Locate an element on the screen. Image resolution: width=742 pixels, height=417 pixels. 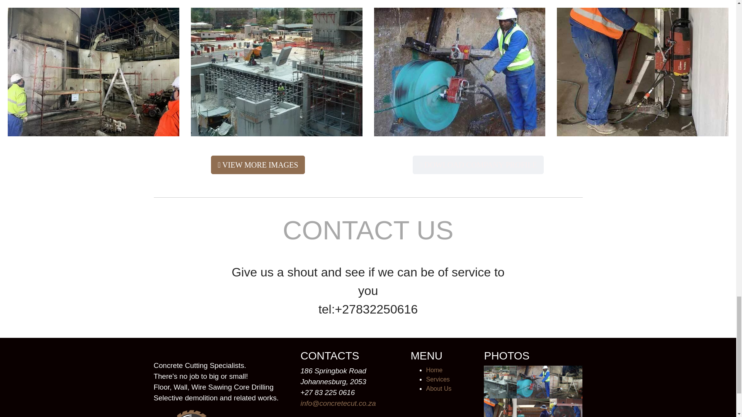
DOWLOAD COMPANY PROFILE is located at coordinates (478, 164).